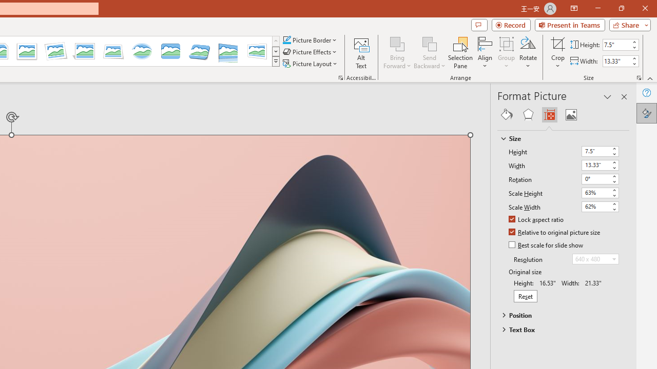 The image size is (657, 369). Describe the element at coordinates (634, 58) in the screenshot. I see `More` at that location.